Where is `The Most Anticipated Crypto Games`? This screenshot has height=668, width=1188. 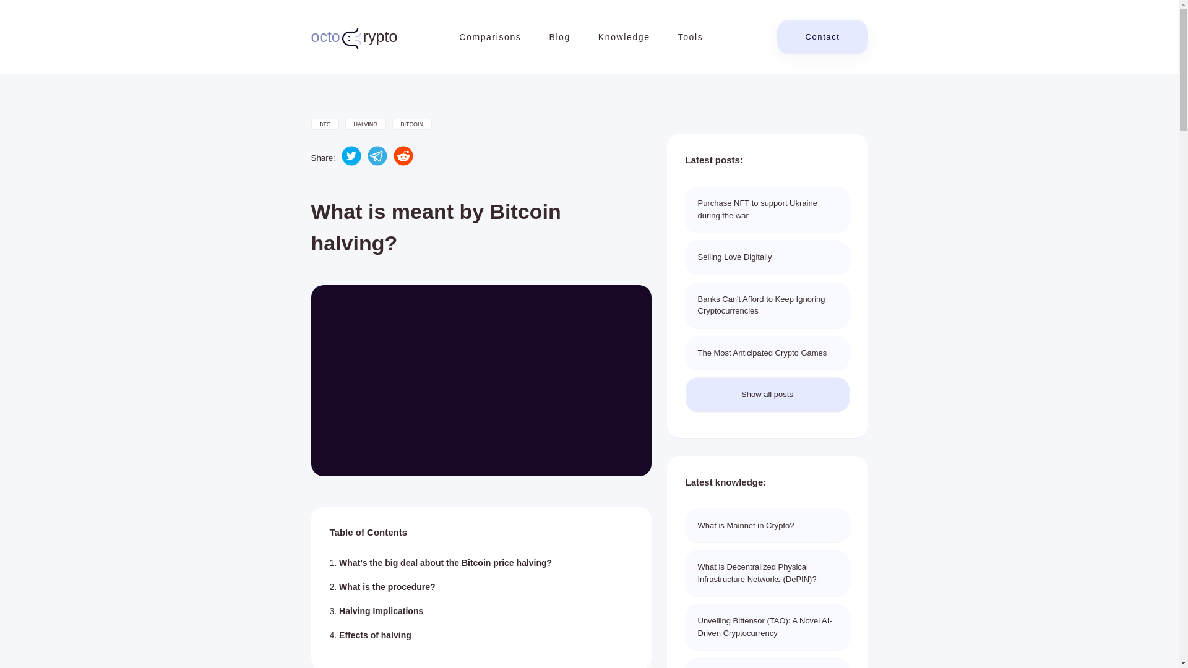 The Most Anticipated Crypto Games is located at coordinates (767, 353).